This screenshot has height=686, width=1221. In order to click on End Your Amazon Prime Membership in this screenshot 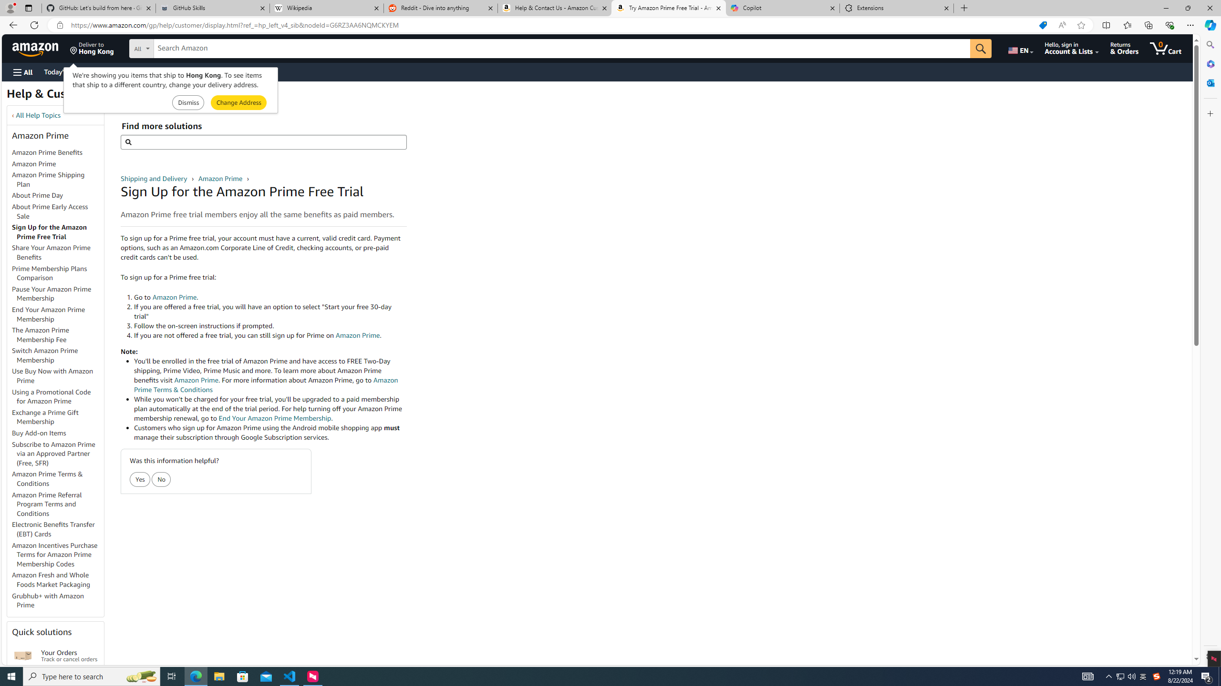, I will do `click(58, 314)`.